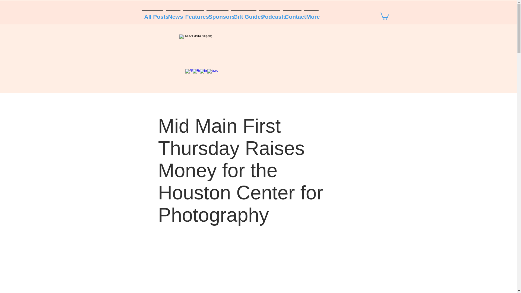  What do you see at coordinates (153, 14) in the screenshot?
I see `All Posts` at bounding box center [153, 14].